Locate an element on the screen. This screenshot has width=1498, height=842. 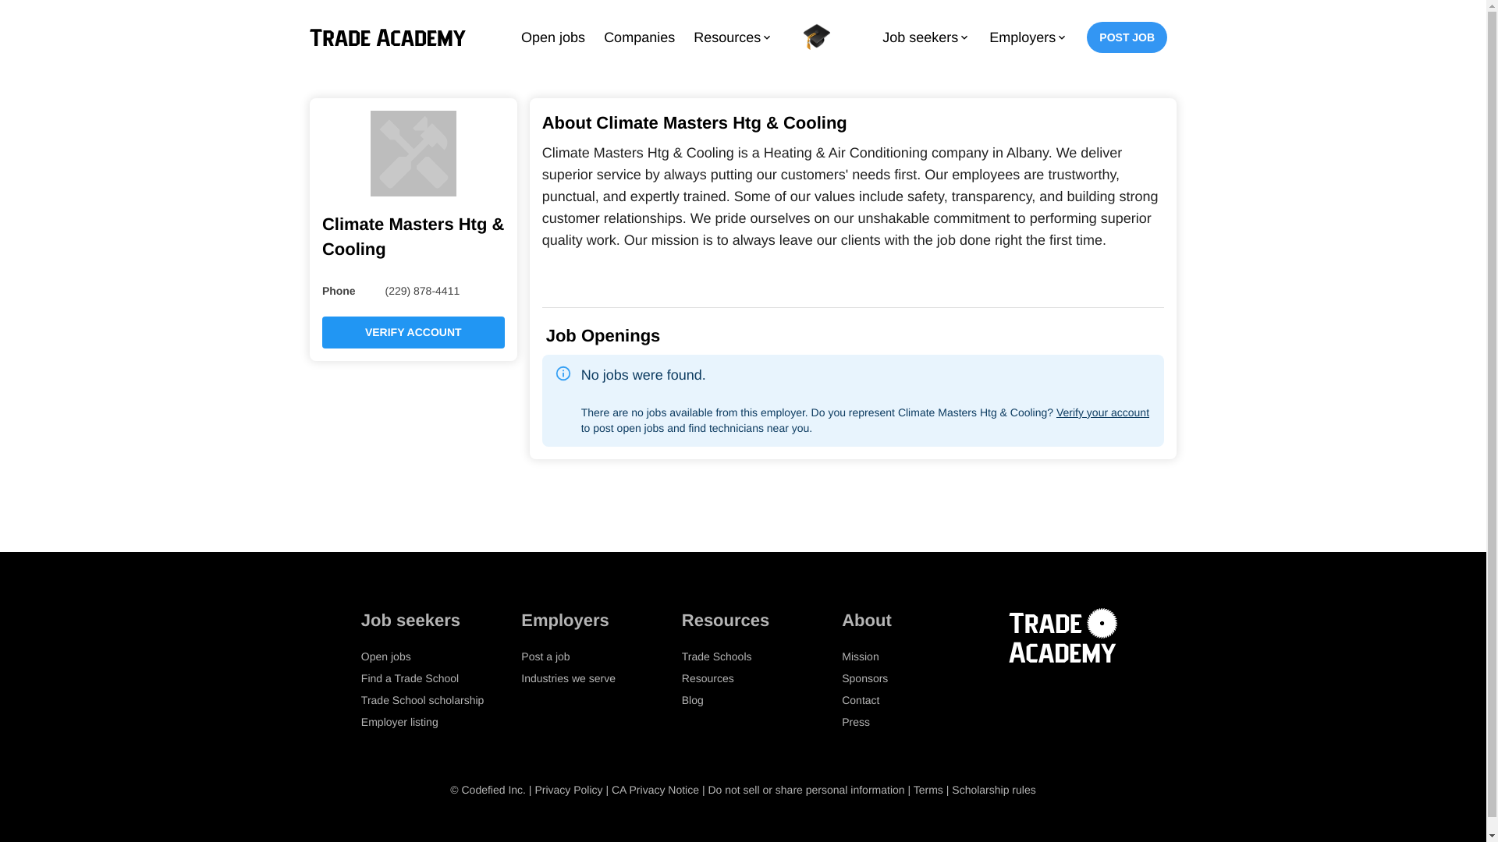
Do not sell or share personal information is located at coordinates (805, 789).